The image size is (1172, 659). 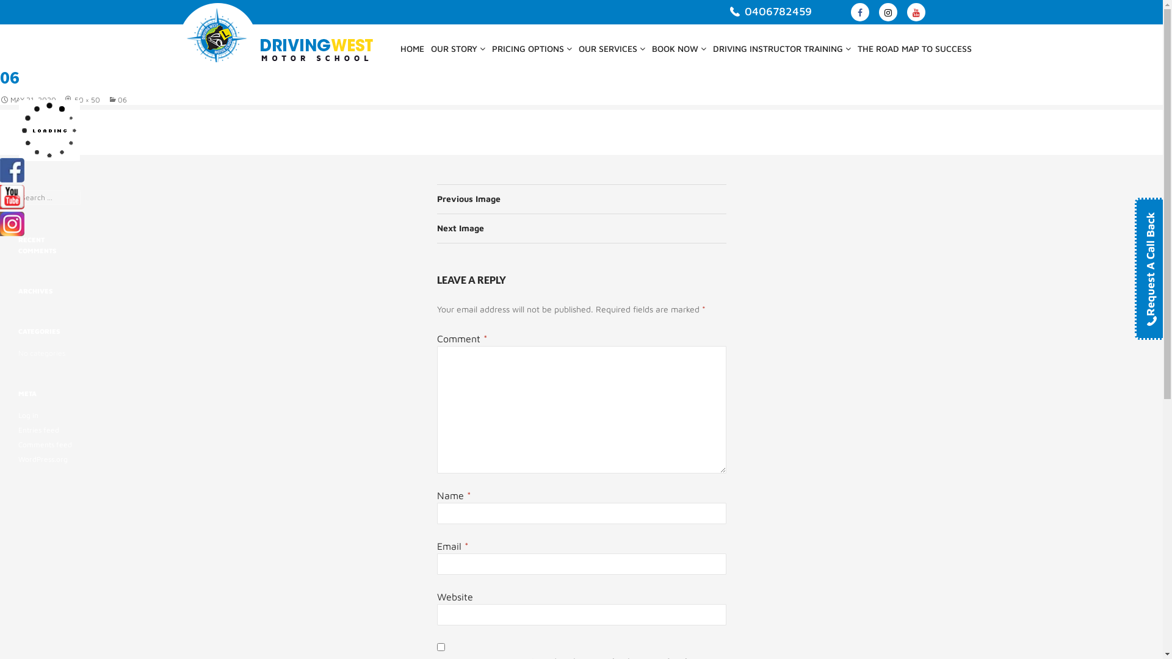 I want to click on Search, so click(x=24, y=7).